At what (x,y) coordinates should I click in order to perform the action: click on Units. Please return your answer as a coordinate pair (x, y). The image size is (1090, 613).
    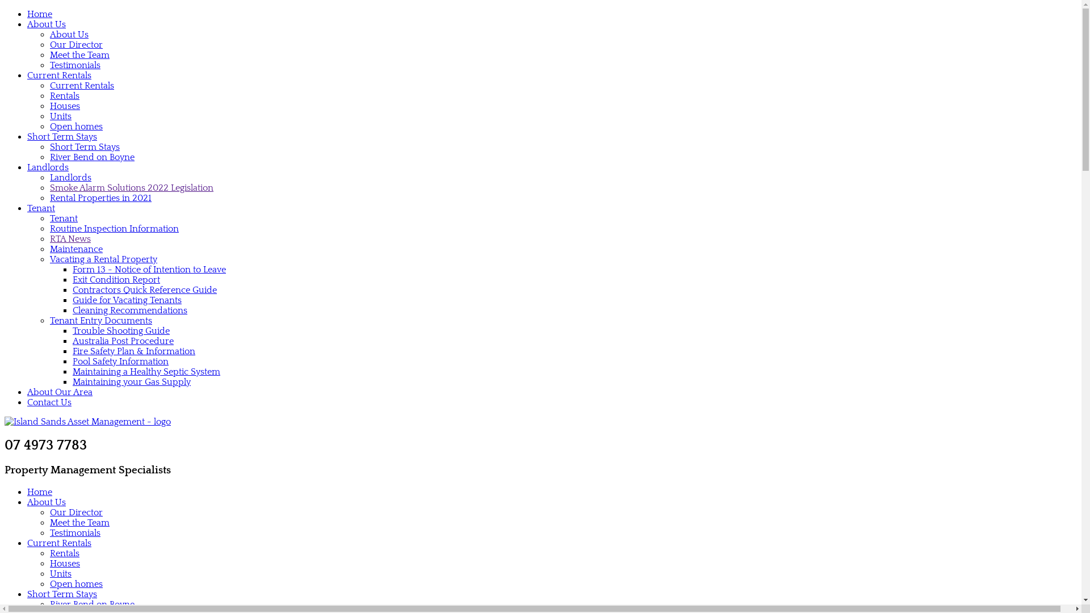
    Looking at the image, I should click on (61, 116).